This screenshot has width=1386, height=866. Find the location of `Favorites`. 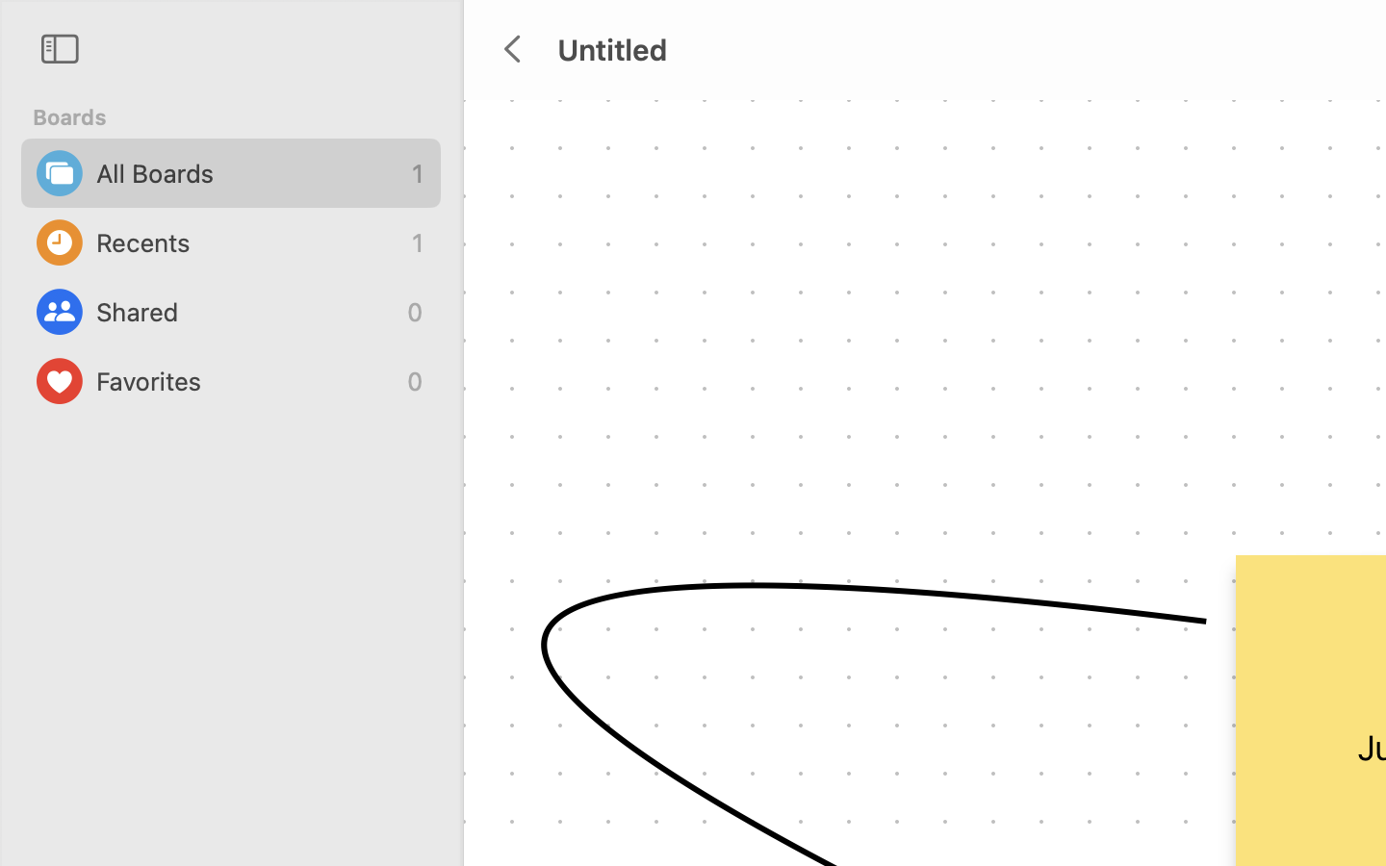

Favorites is located at coordinates (246, 381).